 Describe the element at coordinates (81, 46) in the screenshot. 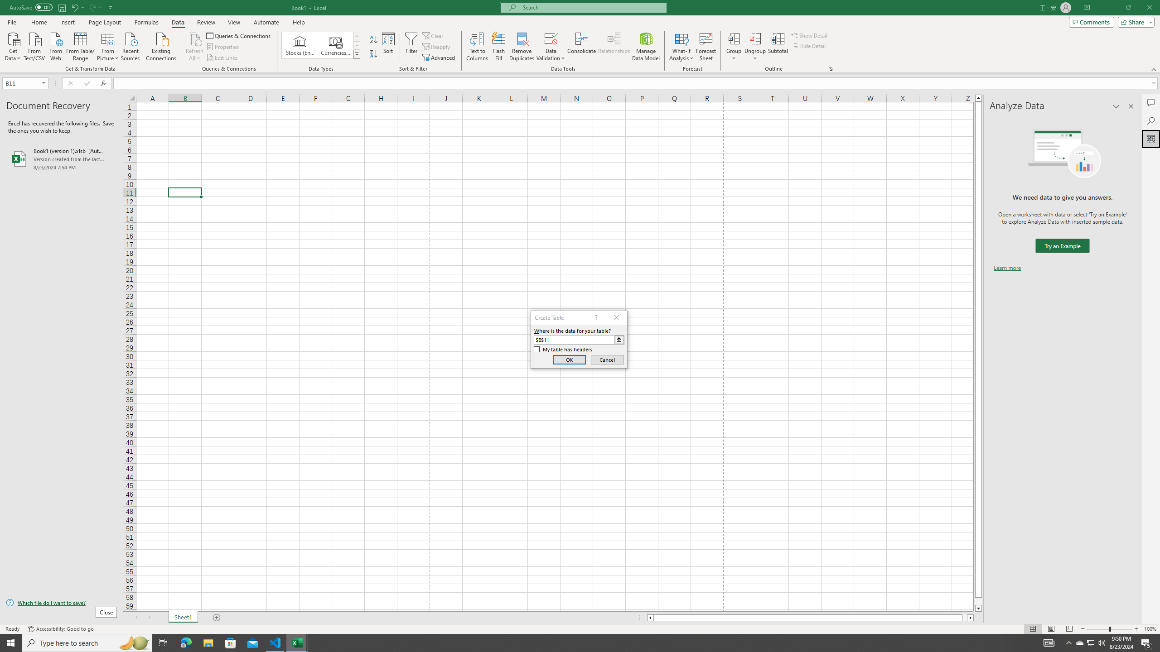

I see `From Table/Range` at that location.